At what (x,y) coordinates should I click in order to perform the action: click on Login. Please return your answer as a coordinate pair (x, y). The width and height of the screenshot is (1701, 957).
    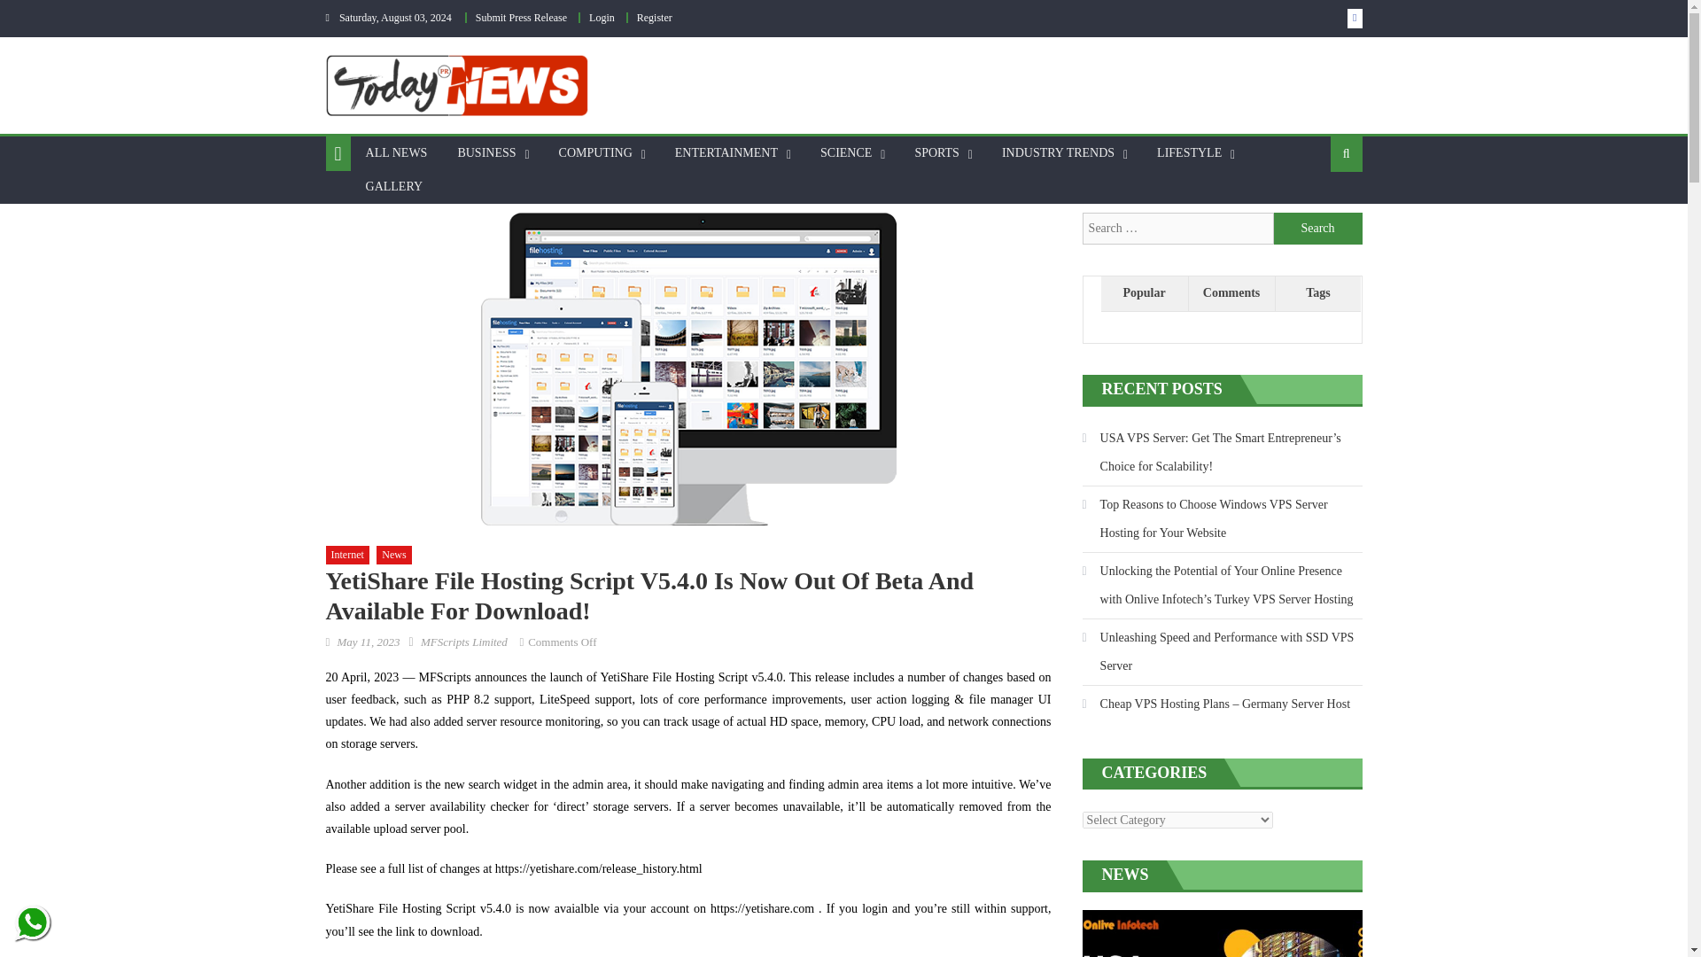
    Looking at the image, I should click on (601, 18).